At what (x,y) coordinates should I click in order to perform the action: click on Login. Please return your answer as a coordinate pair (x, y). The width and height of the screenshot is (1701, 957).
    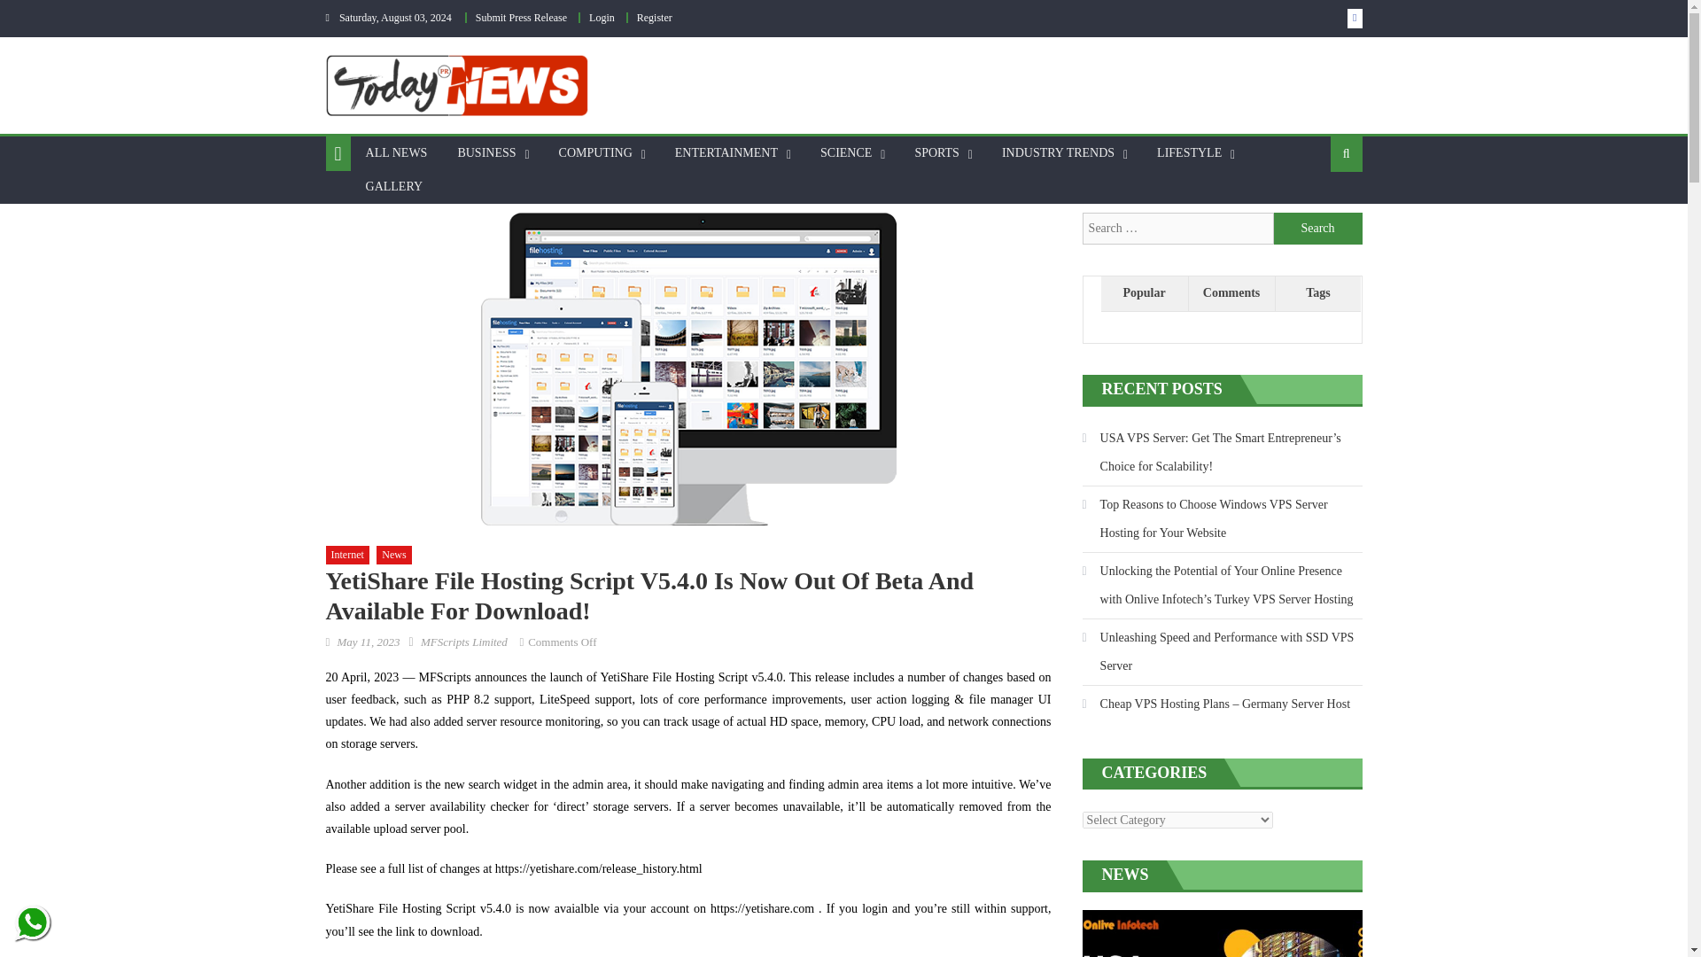
    Looking at the image, I should click on (601, 18).